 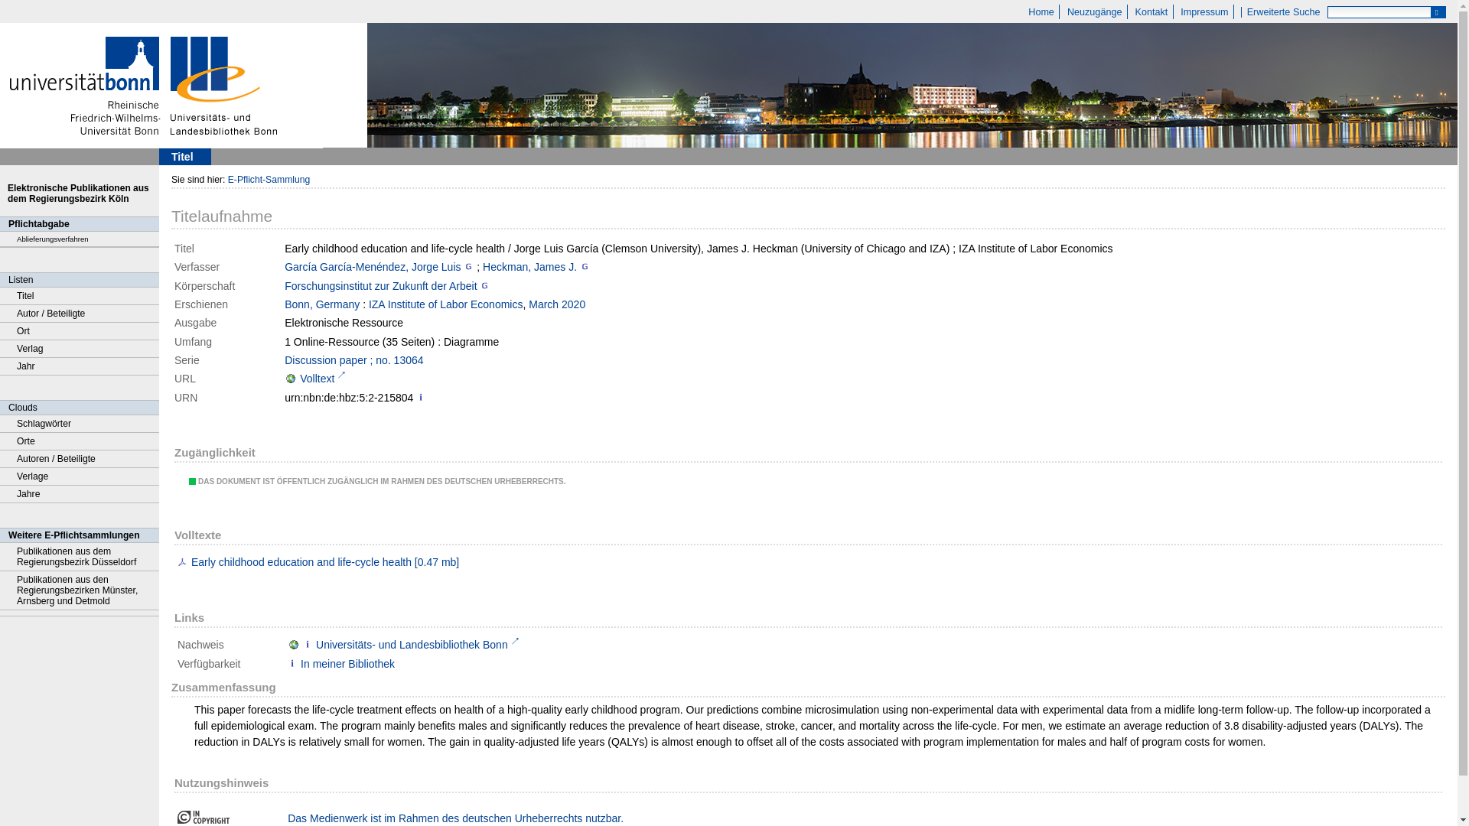 I want to click on Jahre, so click(x=80, y=494).